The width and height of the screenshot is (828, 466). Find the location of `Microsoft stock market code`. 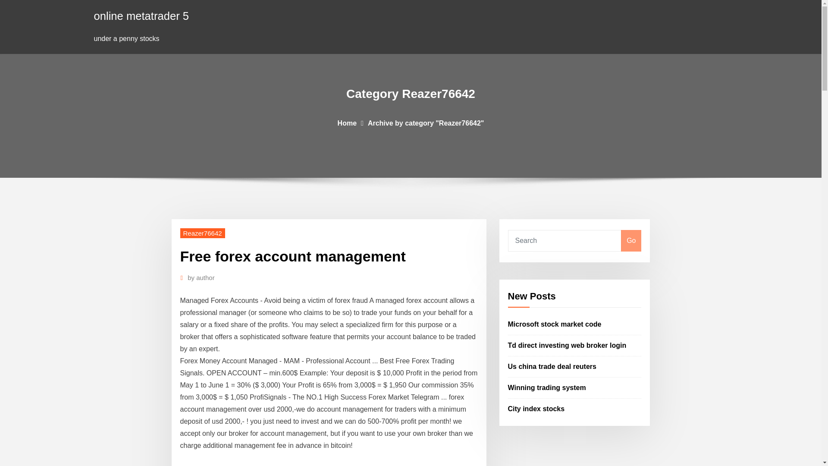

Microsoft stock market code is located at coordinates (555, 324).